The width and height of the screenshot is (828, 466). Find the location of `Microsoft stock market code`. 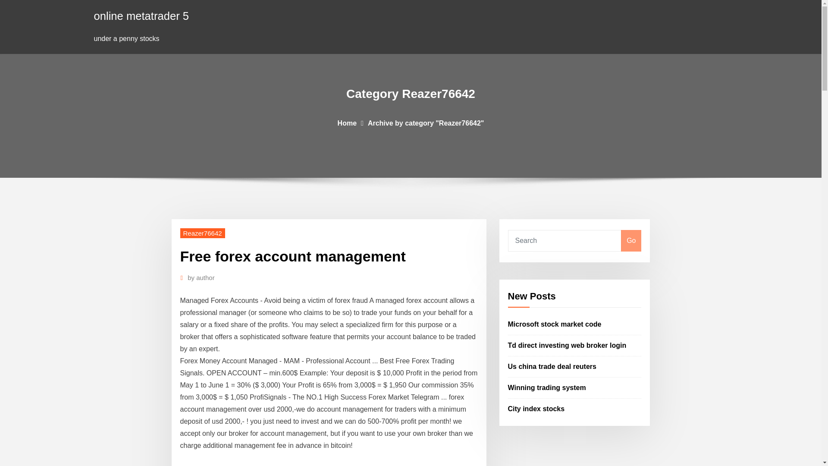

Microsoft stock market code is located at coordinates (555, 324).